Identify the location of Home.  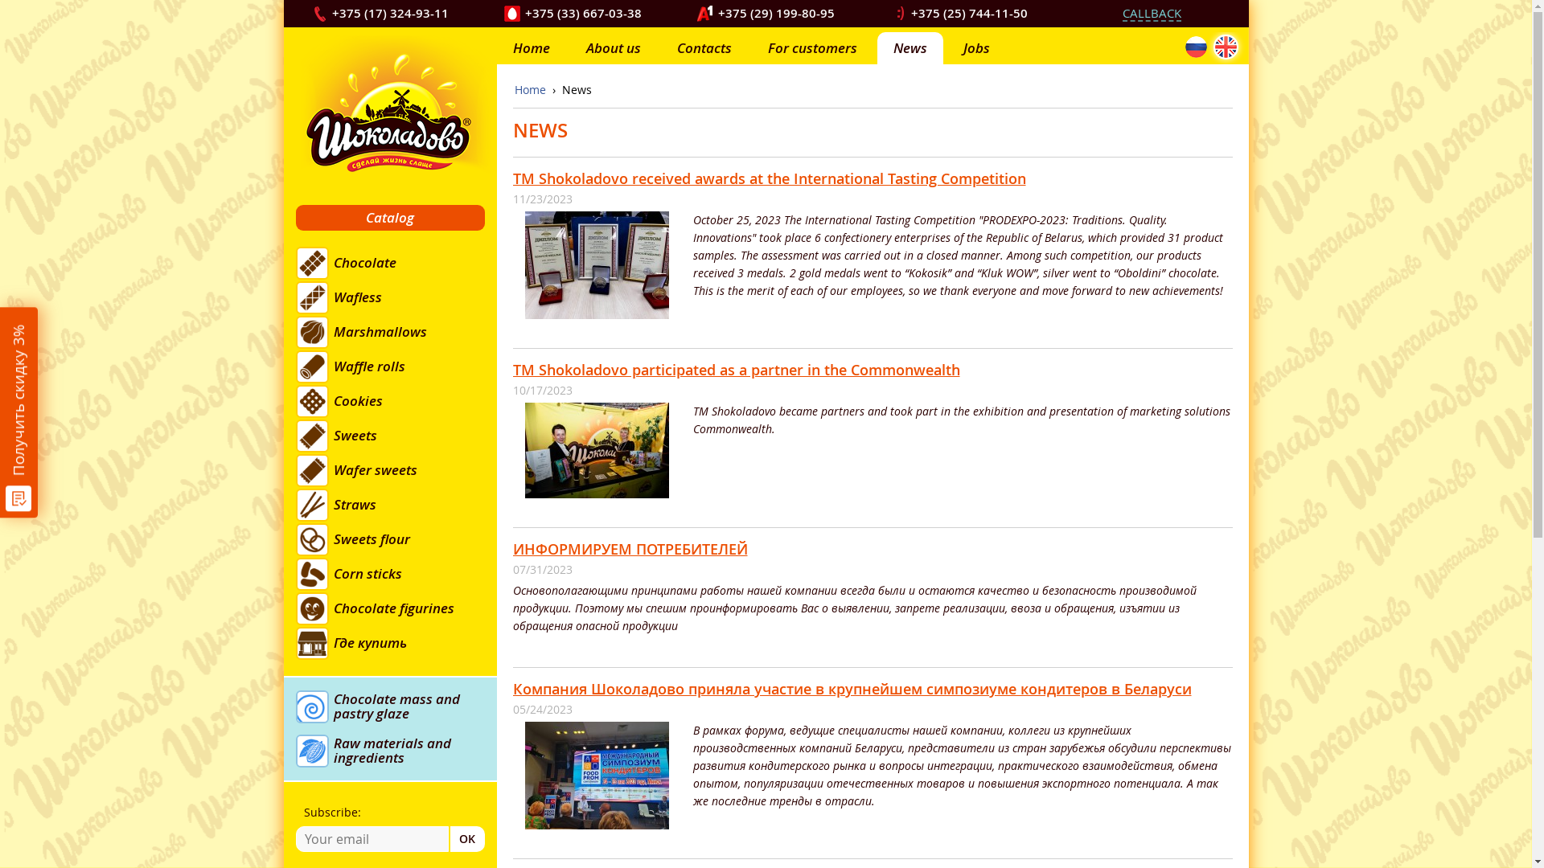
(532, 48).